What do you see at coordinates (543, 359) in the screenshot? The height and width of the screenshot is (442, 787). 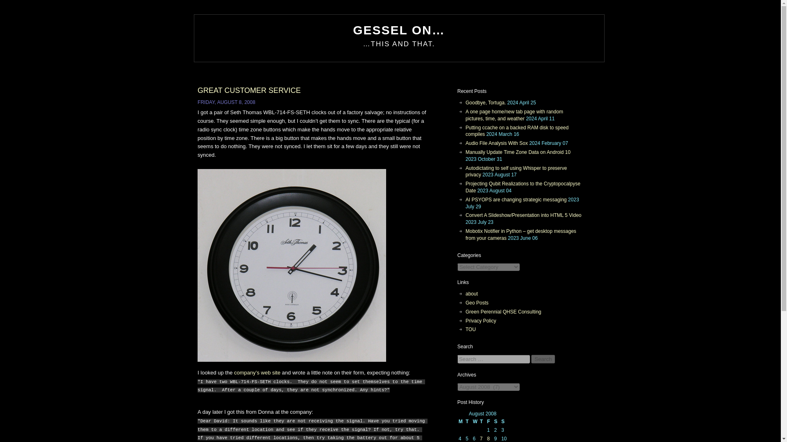 I see `Search` at bounding box center [543, 359].